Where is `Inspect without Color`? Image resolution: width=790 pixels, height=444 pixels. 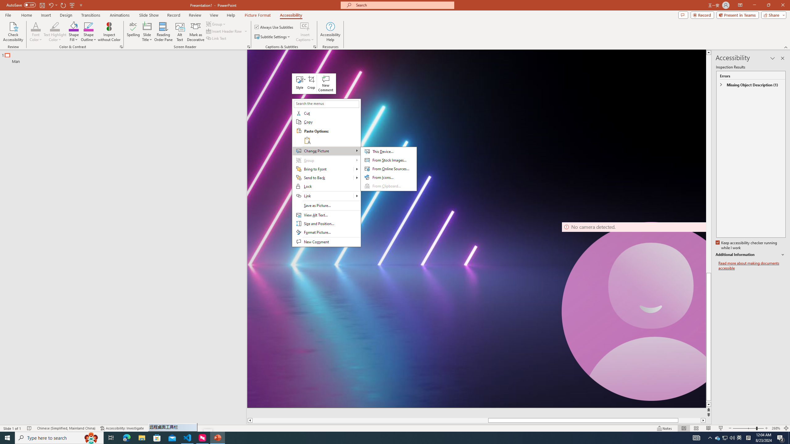
Inspect without Color is located at coordinates (109, 32).